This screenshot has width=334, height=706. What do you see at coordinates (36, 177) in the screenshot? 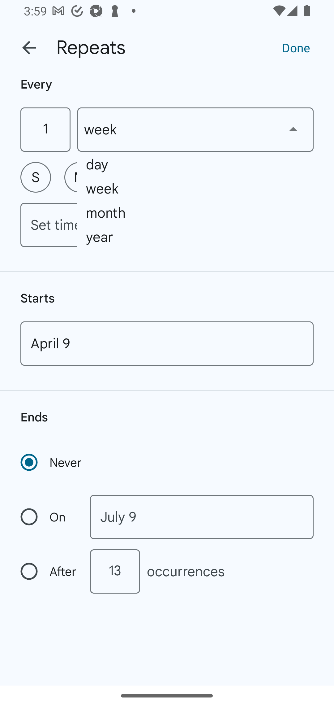
I see `S Sunday` at bounding box center [36, 177].